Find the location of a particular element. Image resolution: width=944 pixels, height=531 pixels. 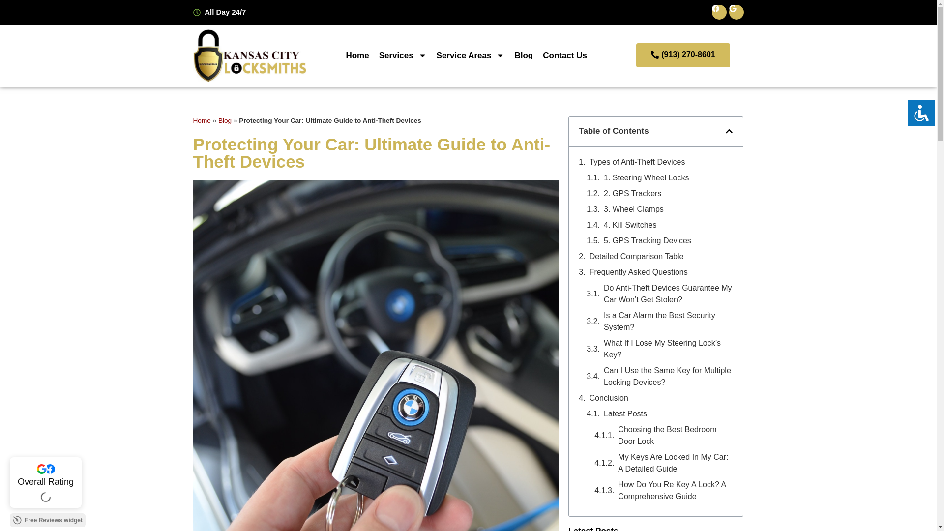

Home is located at coordinates (357, 55).